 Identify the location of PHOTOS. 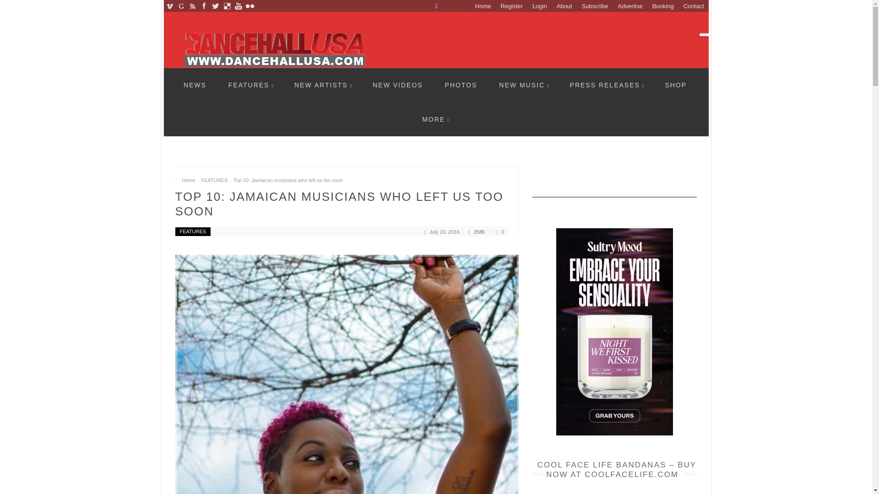
(461, 85).